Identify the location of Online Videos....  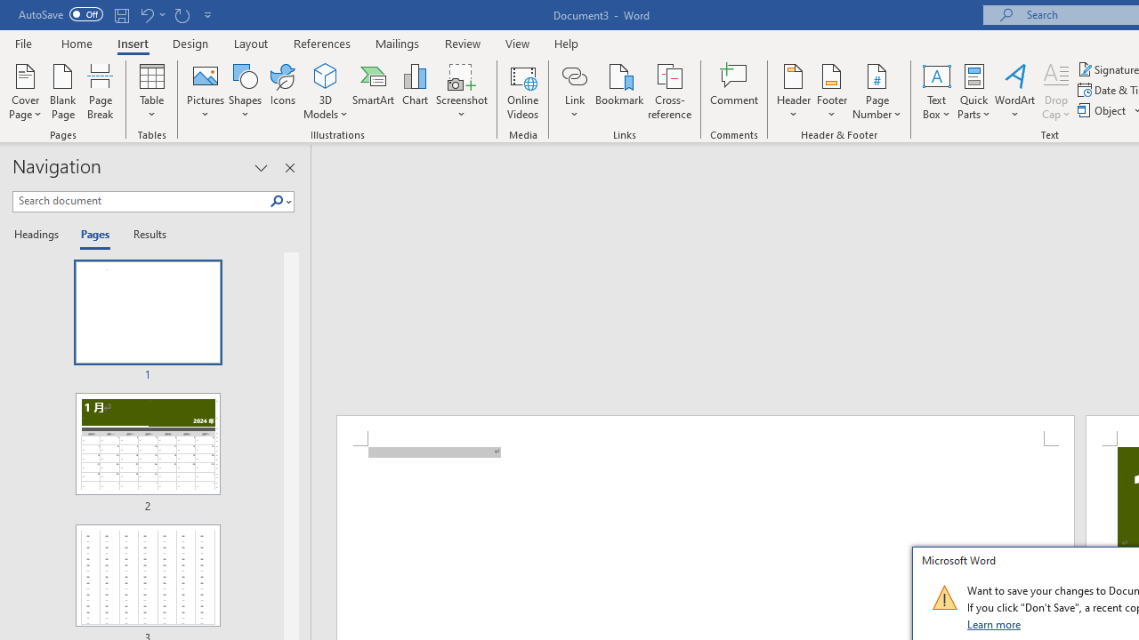
(523, 91).